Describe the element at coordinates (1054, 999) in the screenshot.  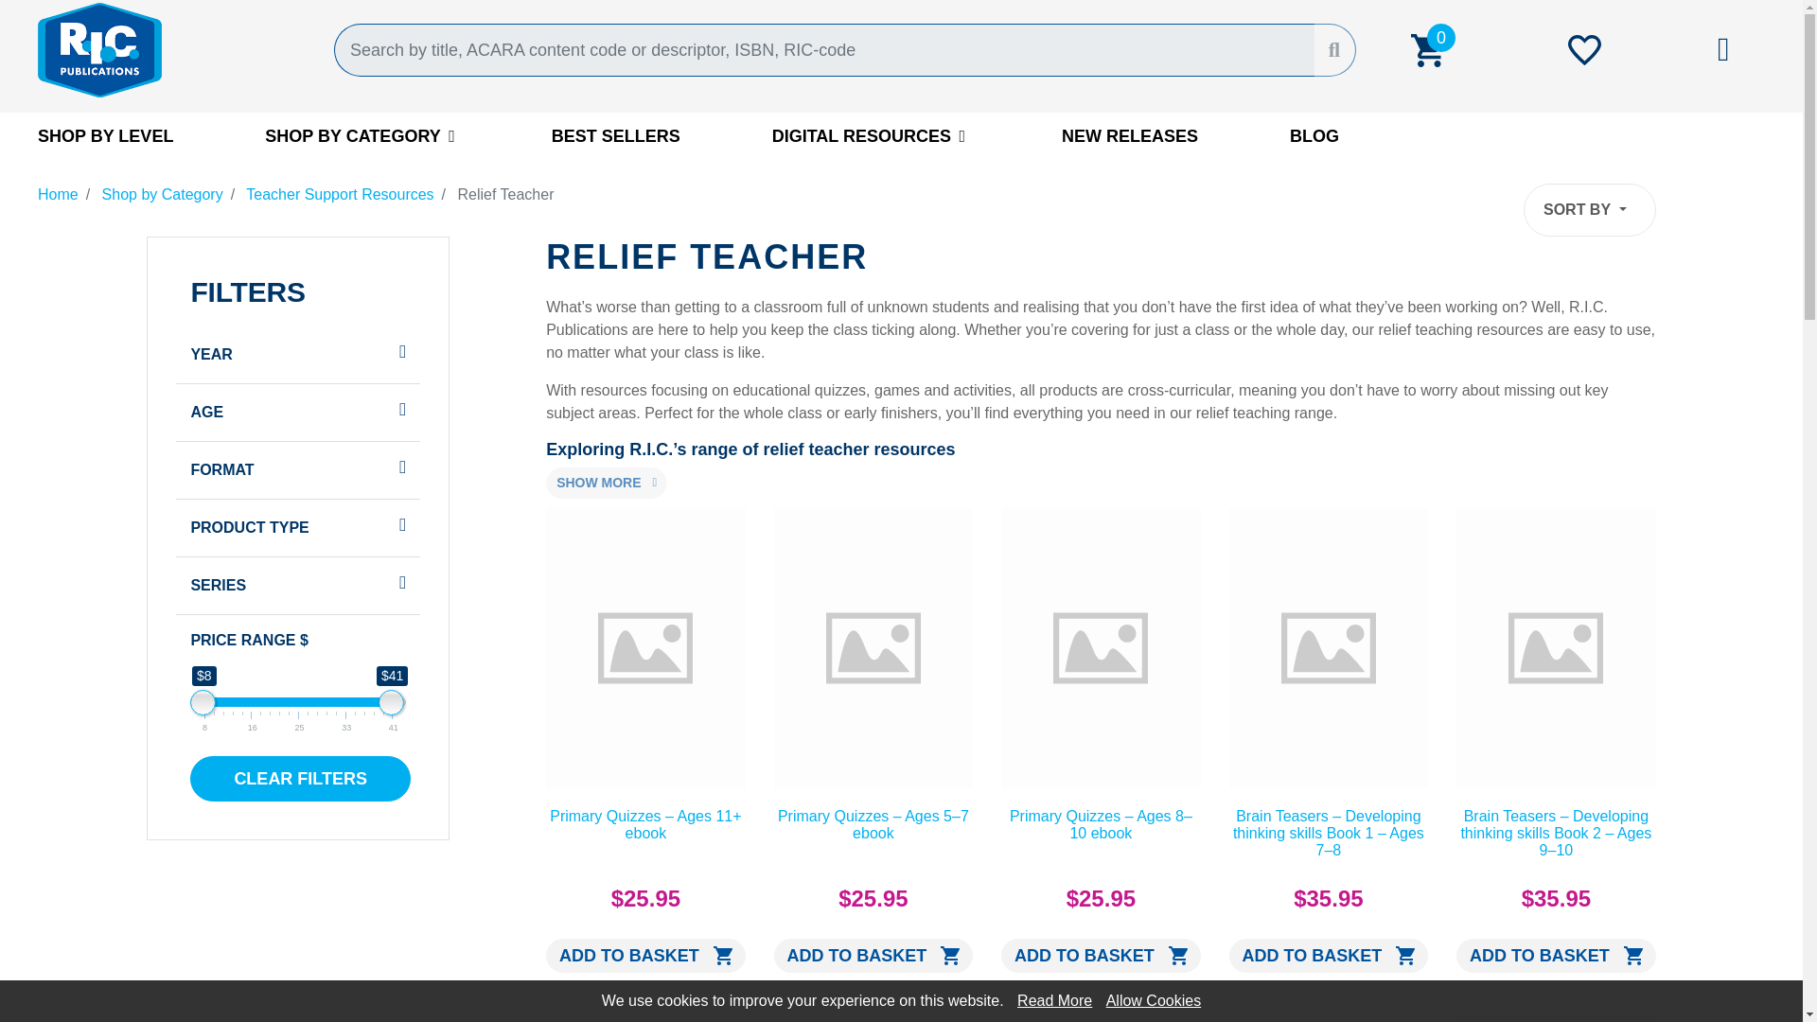
I see `Read More` at that location.